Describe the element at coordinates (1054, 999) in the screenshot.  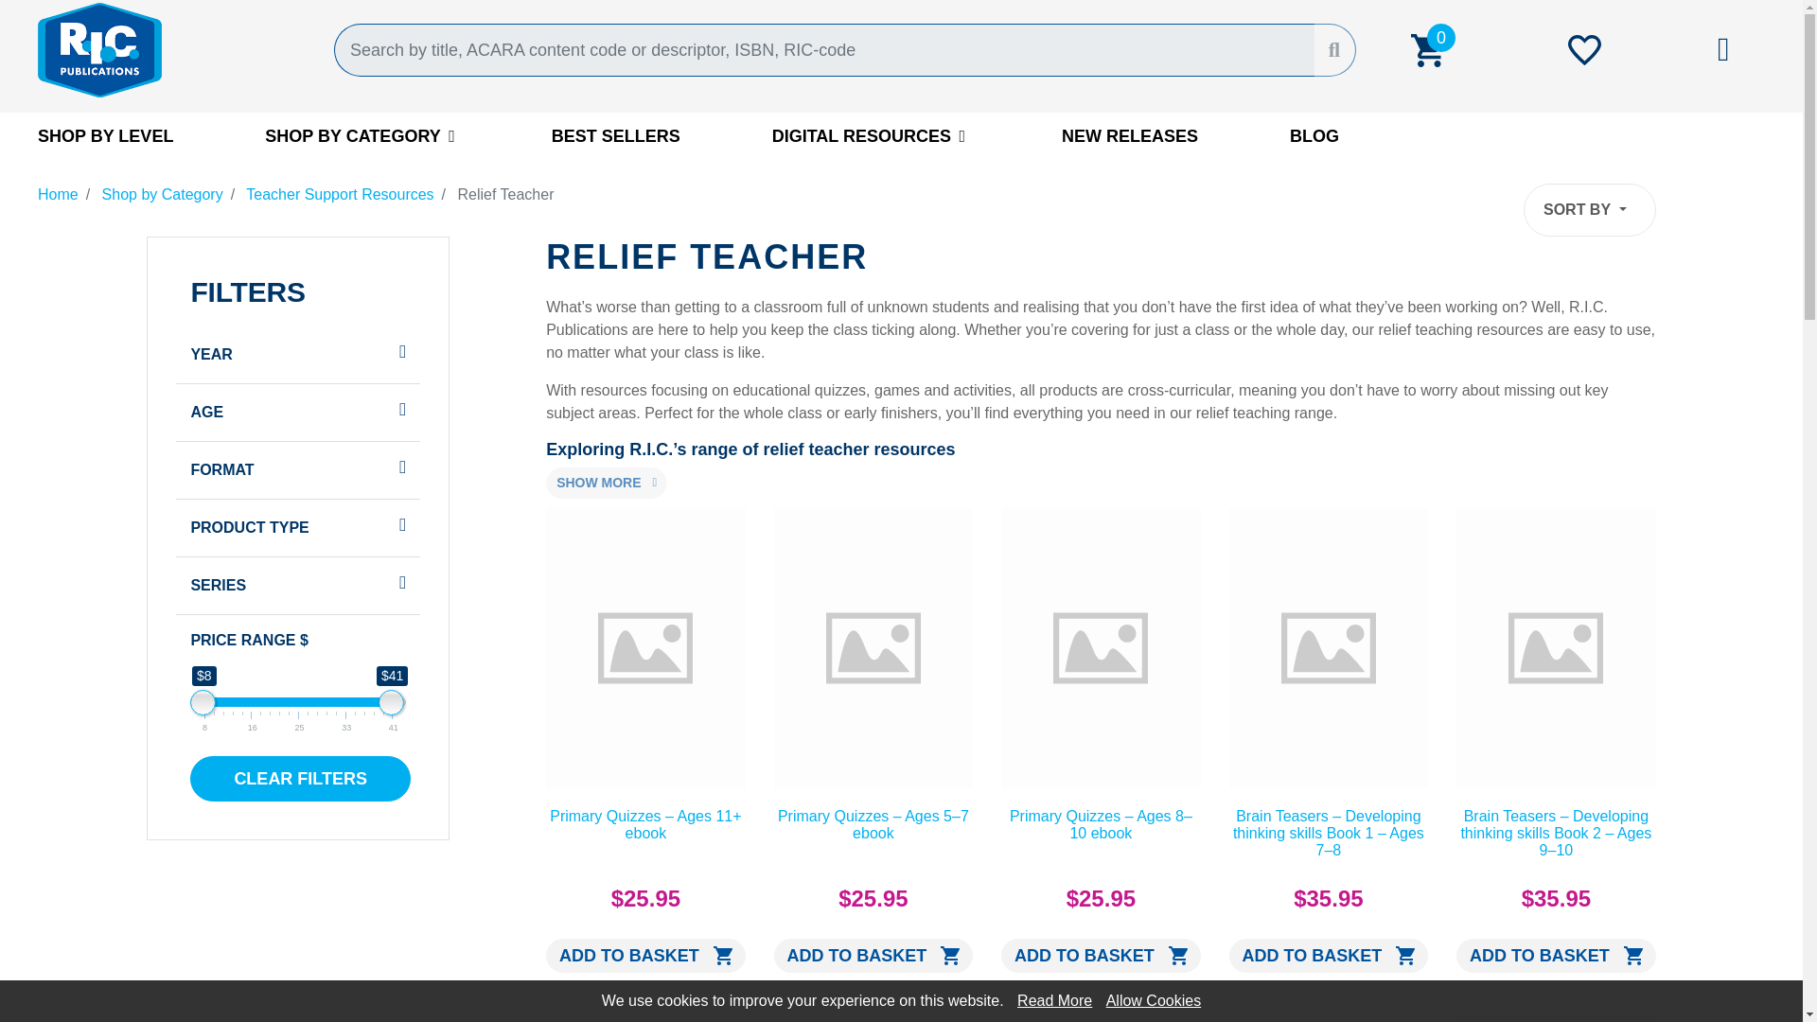
I see `Read More` at that location.